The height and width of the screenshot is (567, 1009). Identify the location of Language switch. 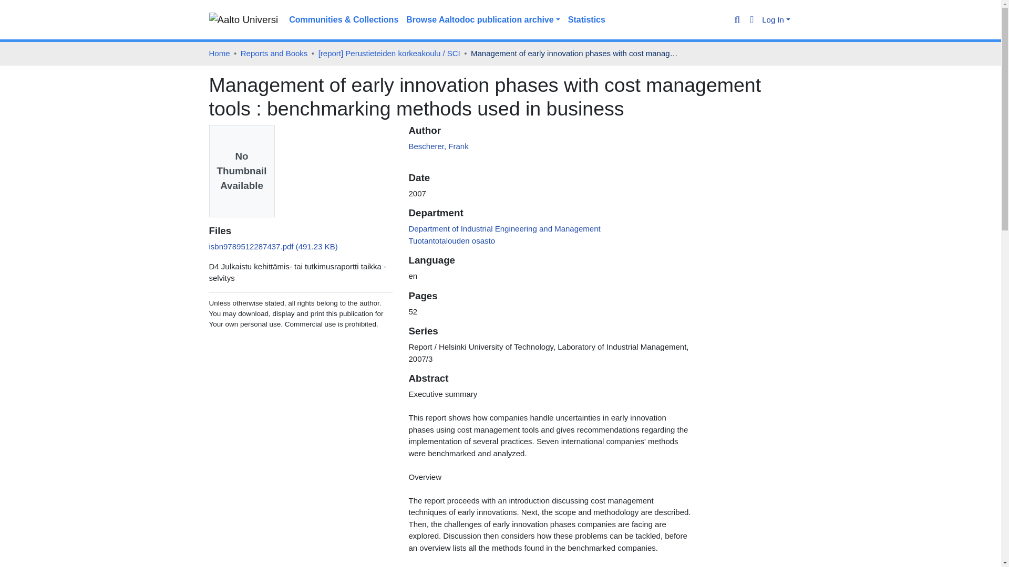
(753, 20).